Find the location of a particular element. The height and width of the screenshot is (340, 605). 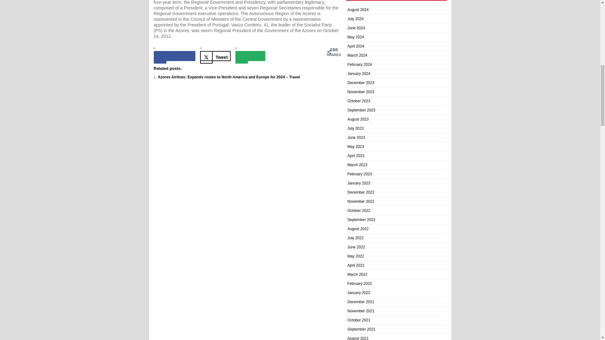

Share on X is located at coordinates (215, 56).